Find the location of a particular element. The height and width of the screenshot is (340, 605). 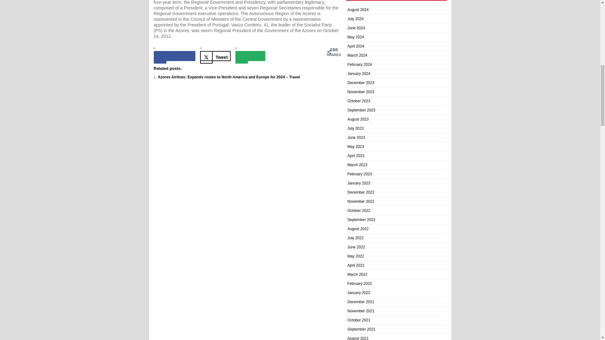

Share on X is located at coordinates (215, 56).